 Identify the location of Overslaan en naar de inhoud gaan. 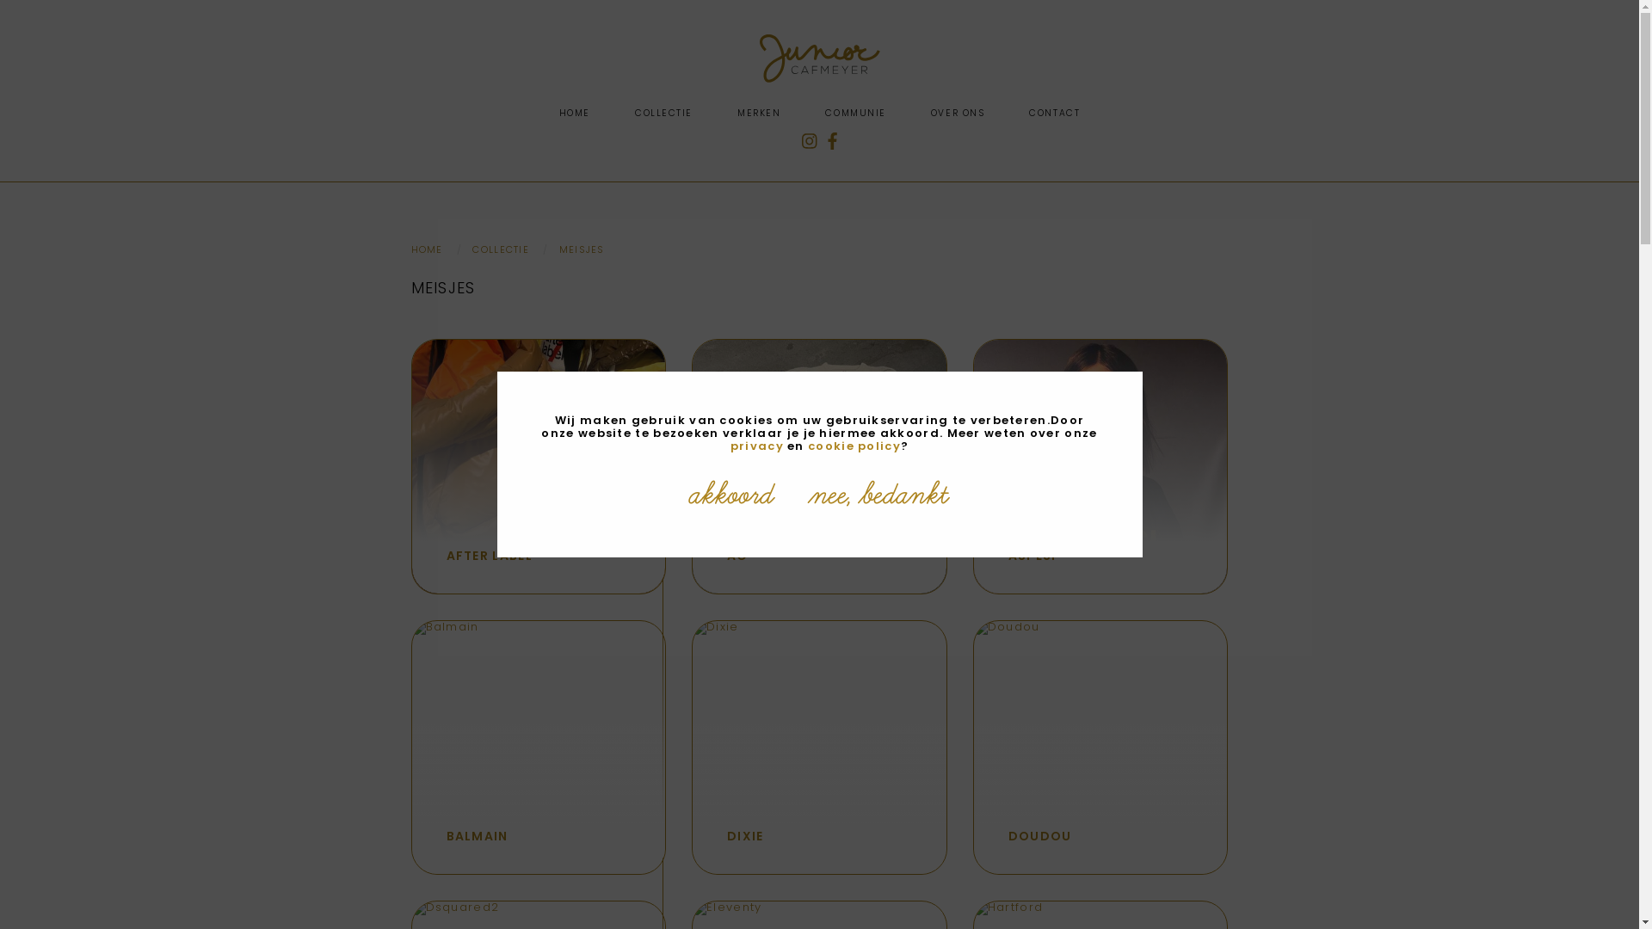
(0, 0).